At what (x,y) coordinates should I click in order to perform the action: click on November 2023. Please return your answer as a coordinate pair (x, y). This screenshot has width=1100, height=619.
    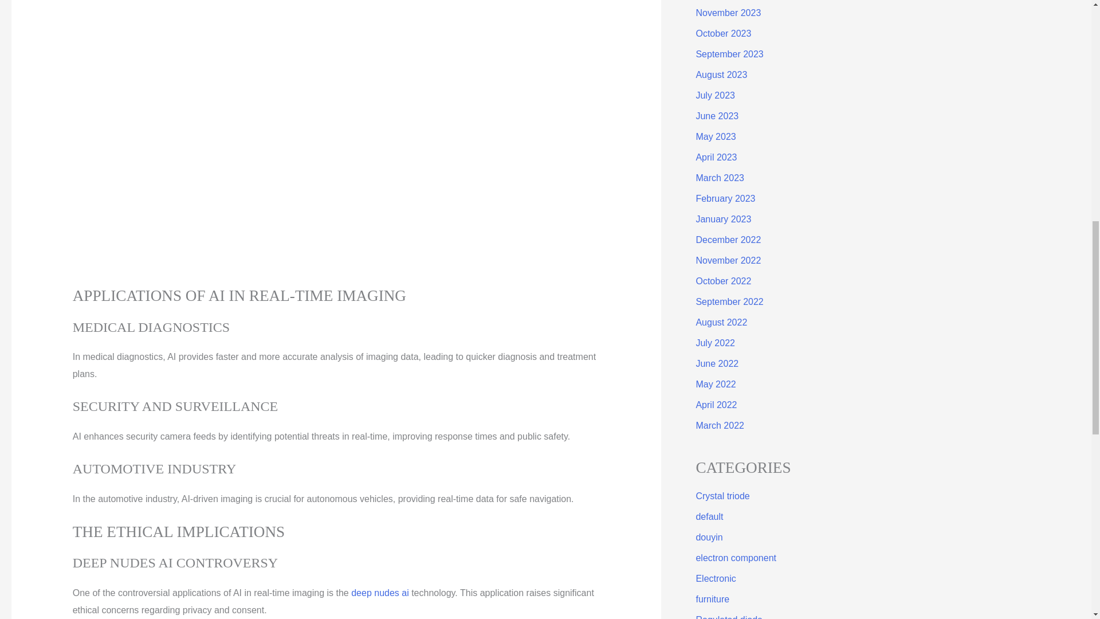
    Looking at the image, I should click on (728, 13).